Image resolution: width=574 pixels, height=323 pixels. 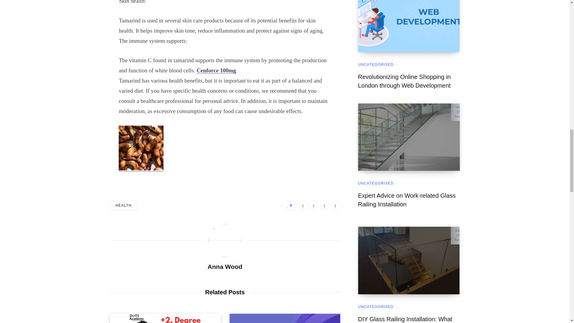 What do you see at coordinates (325, 205) in the screenshot?
I see `LinkedIn` at bounding box center [325, 205].